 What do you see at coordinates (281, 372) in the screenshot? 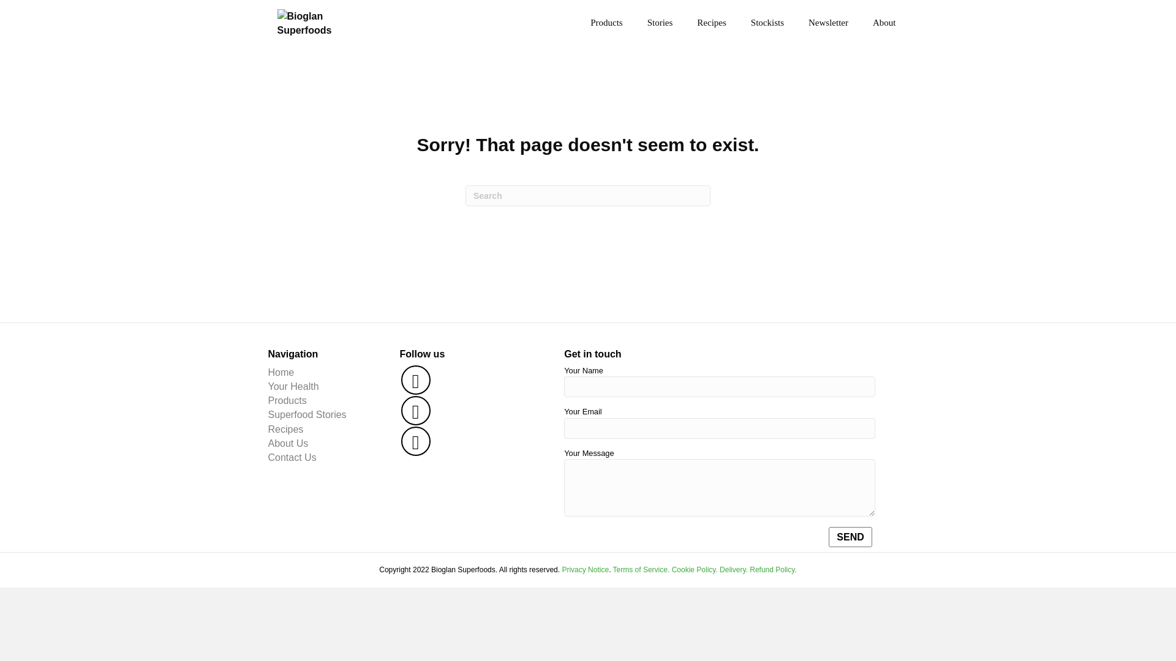
I see `Home` at bounding box center [281, 372].